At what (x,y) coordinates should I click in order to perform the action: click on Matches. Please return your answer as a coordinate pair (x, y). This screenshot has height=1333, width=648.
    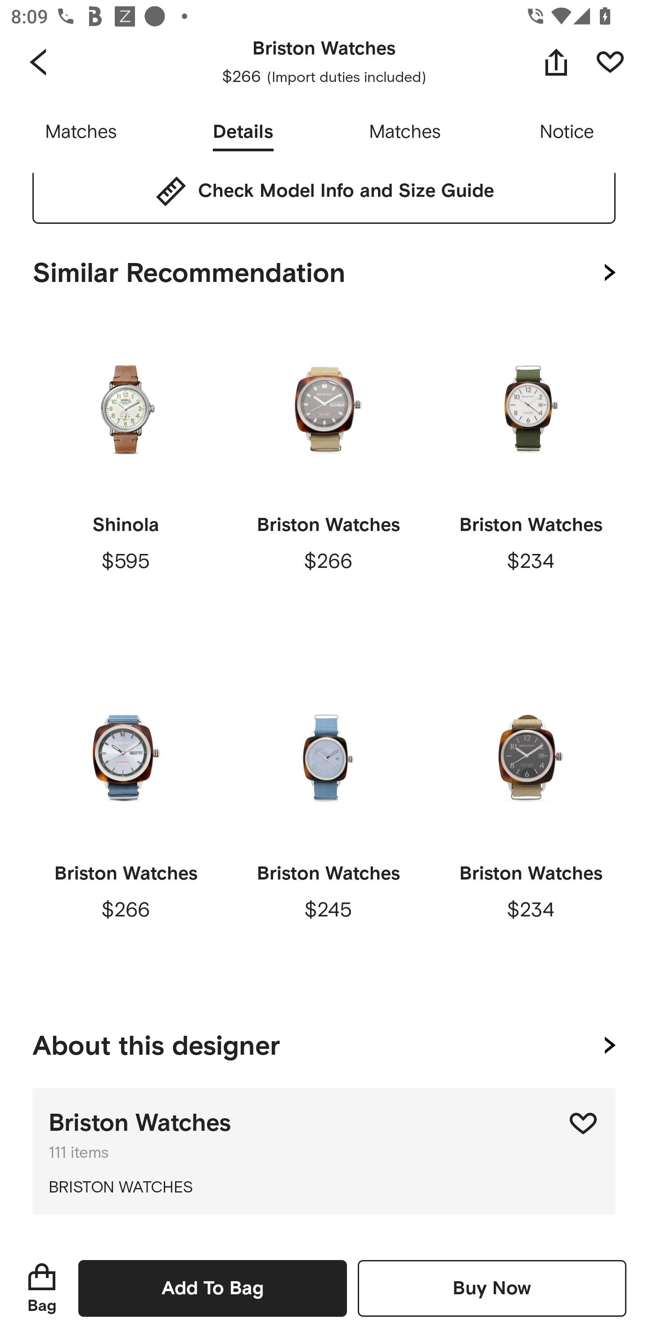
    Looking at the image, I should click on (405, 132).